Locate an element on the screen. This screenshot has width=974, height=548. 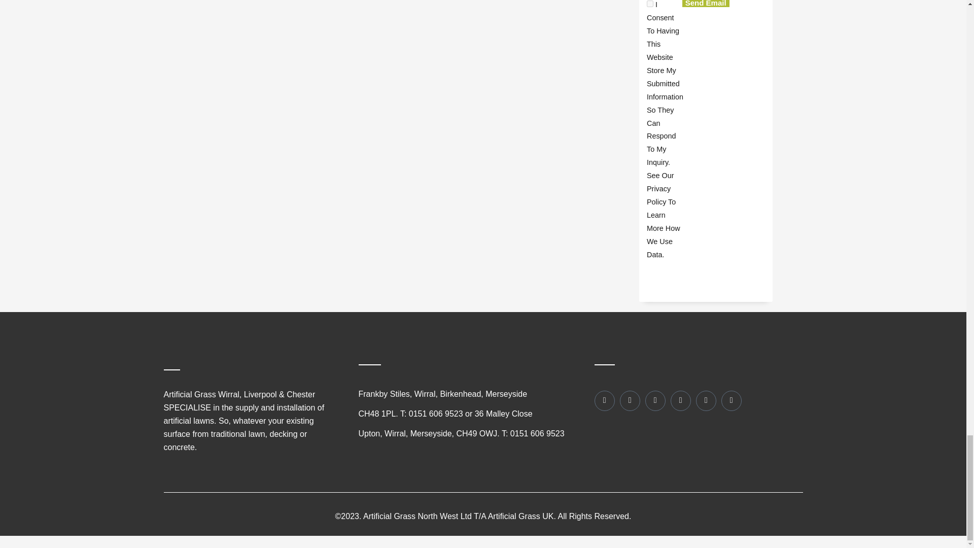
Send email is located at coordinates (706, 4).